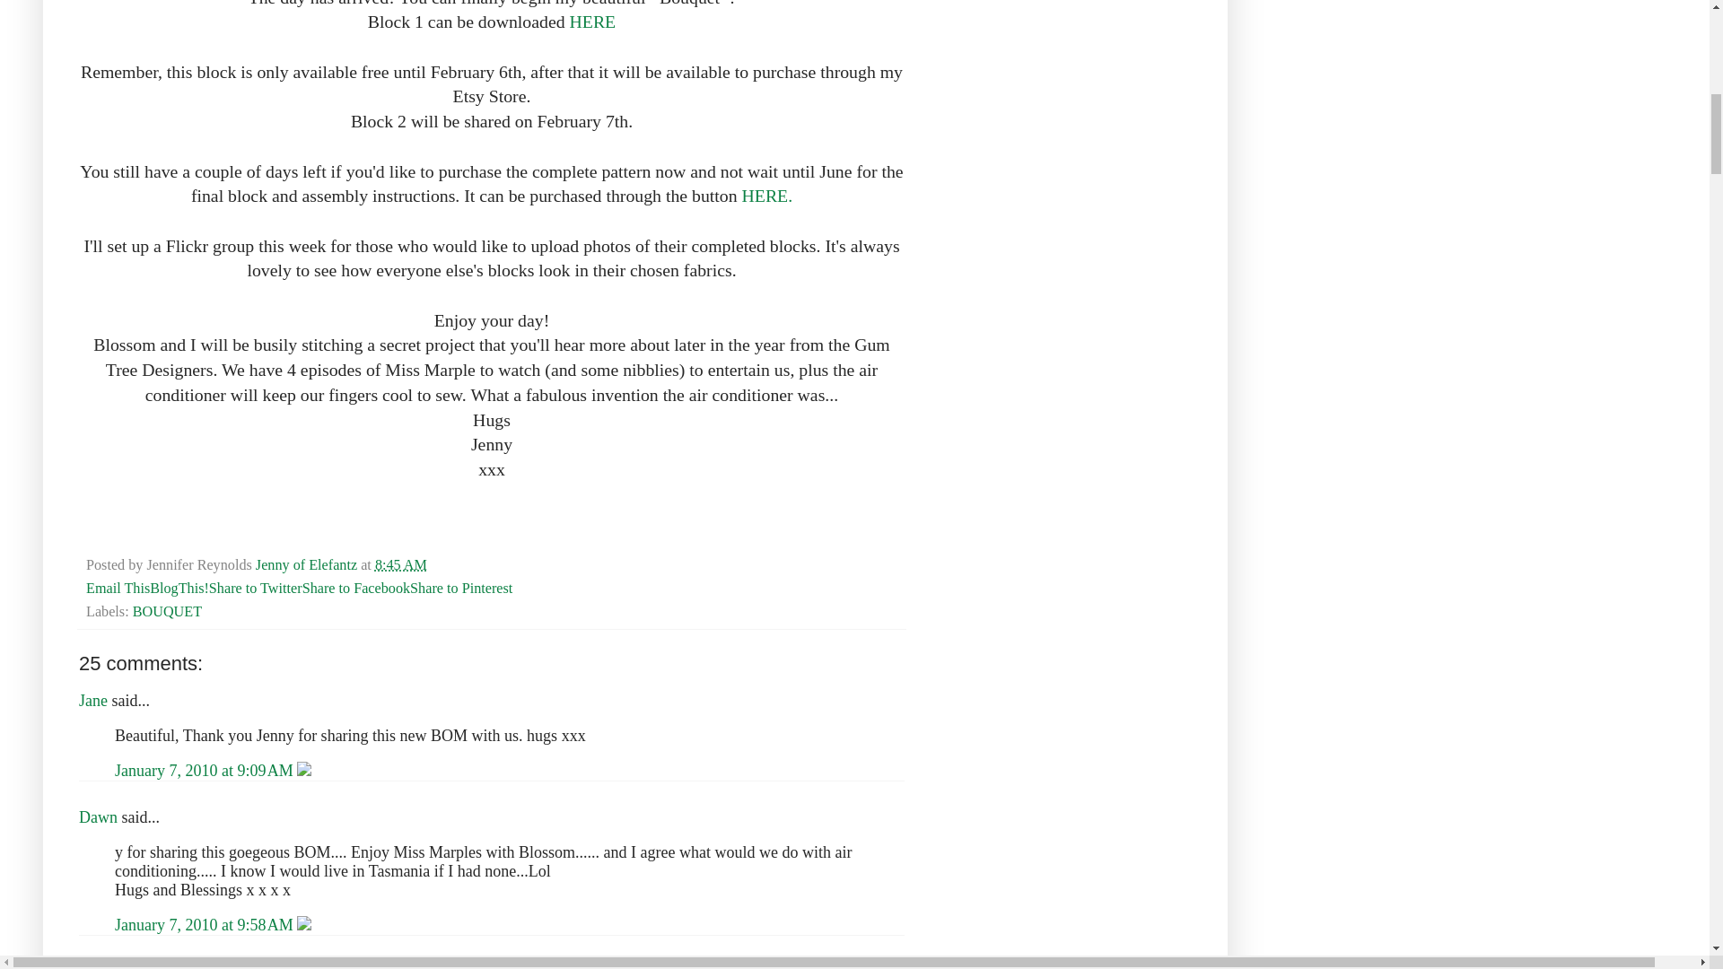 The height and width of the screenshot is (969, 1723). I want to click on comment permalink, so click(206, 924).